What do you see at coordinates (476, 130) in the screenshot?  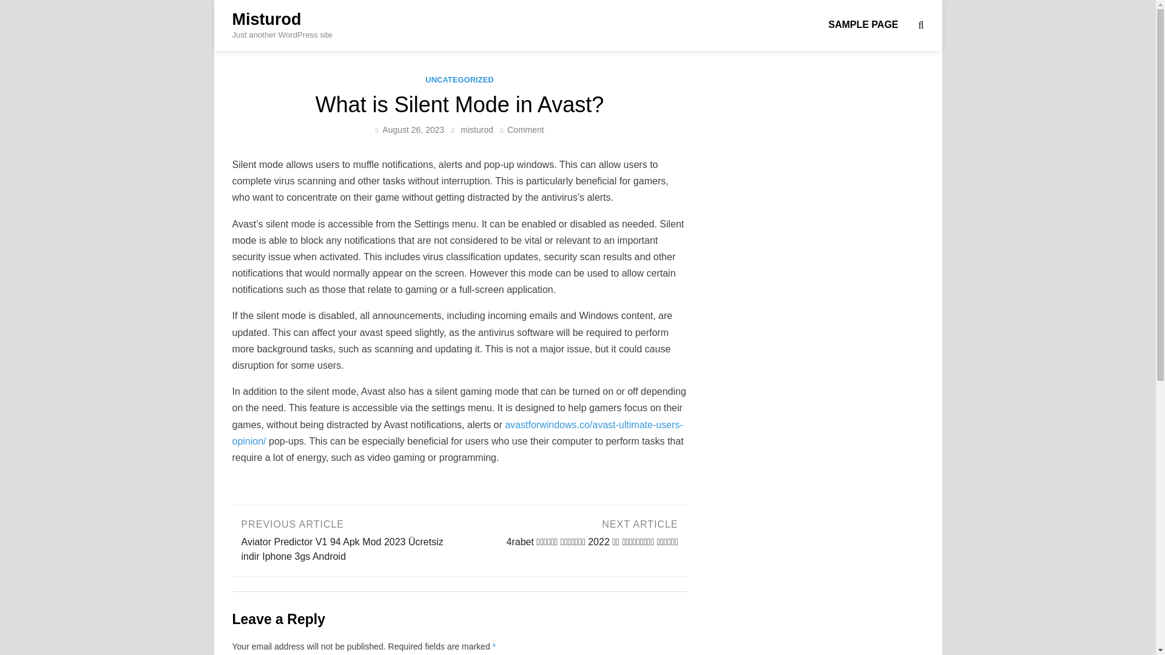 I see `SAMPLE PAGE` at bounding box center [476, 130].